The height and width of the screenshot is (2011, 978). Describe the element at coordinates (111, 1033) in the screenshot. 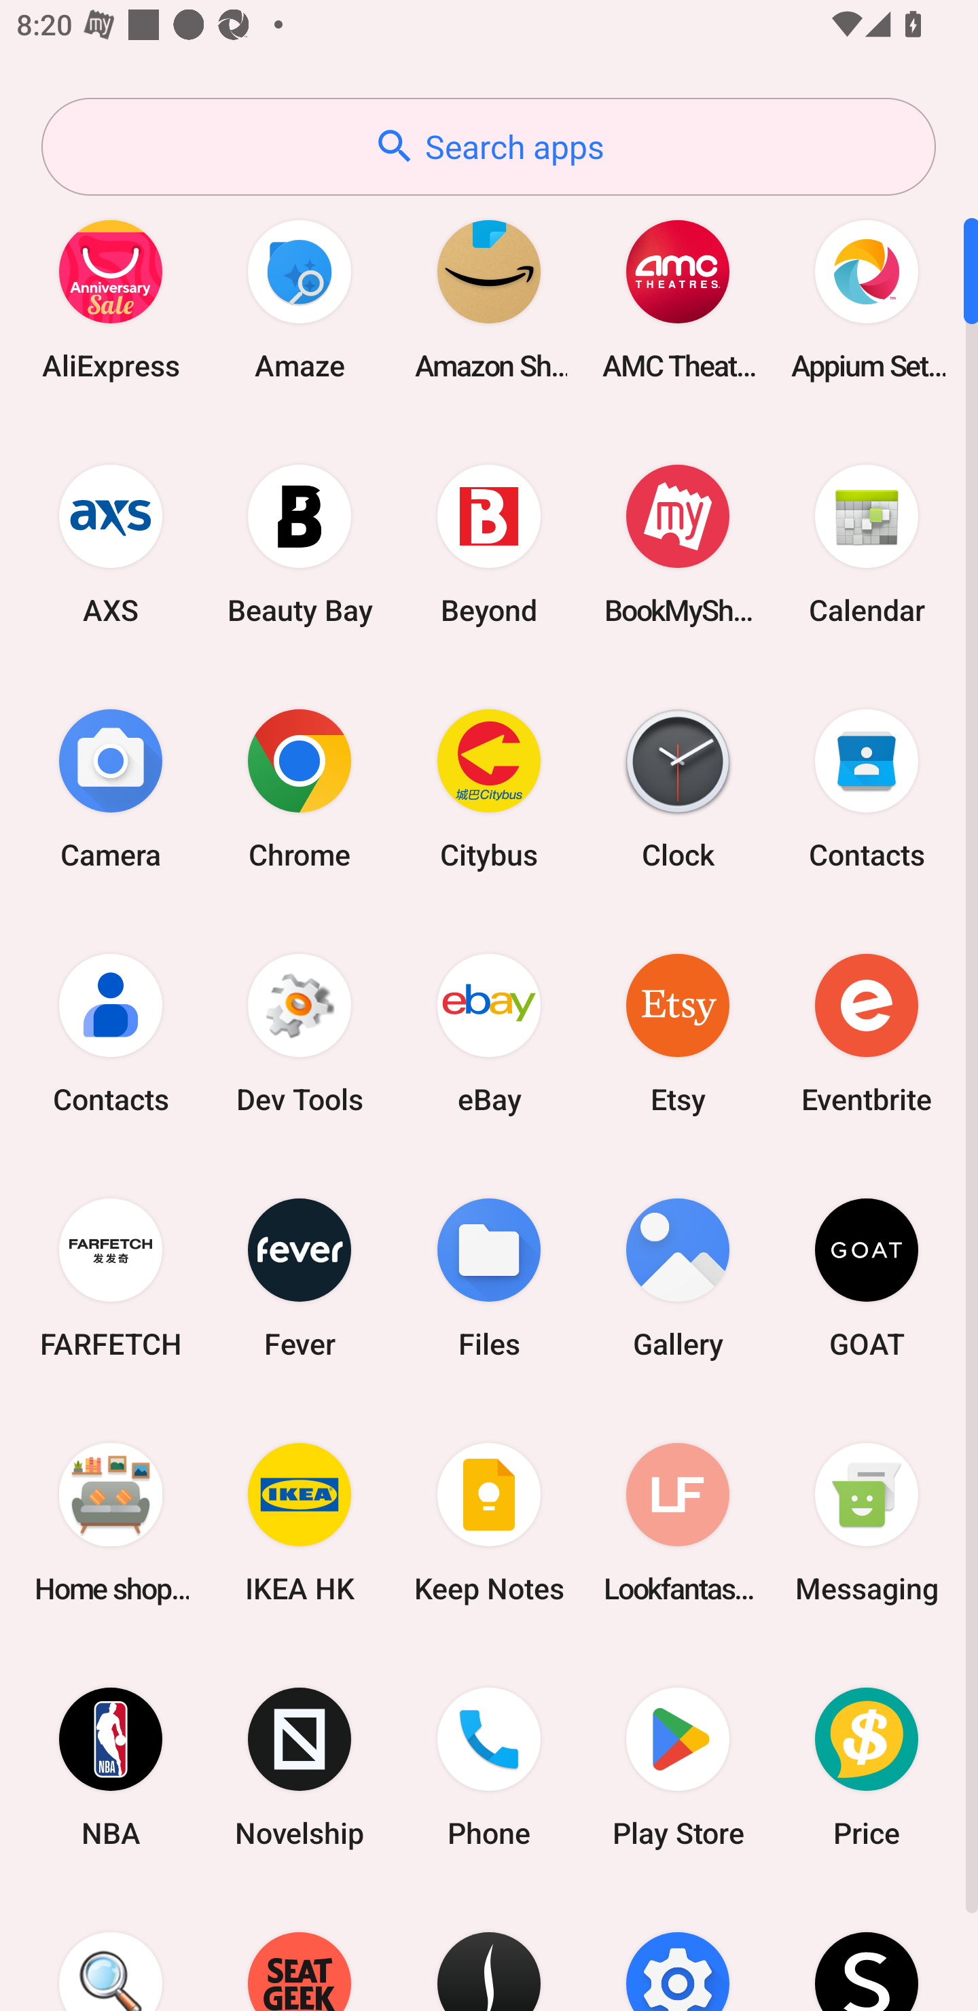

I see `Contacts` at that location.